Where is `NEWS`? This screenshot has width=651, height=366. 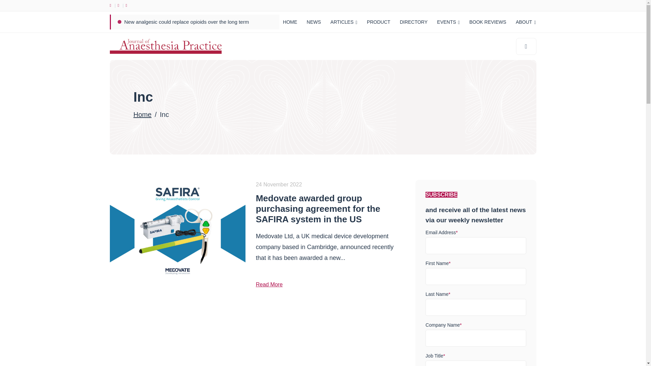 NEWS is located at coordinates (314, 22).